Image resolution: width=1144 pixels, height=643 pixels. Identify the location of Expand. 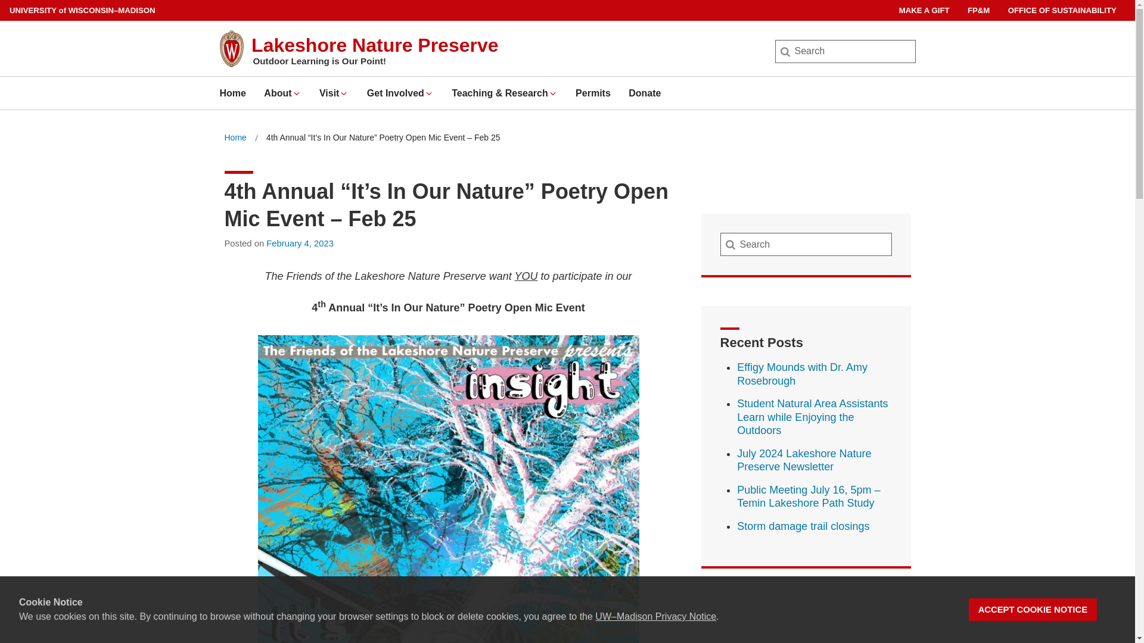
(297, 93).